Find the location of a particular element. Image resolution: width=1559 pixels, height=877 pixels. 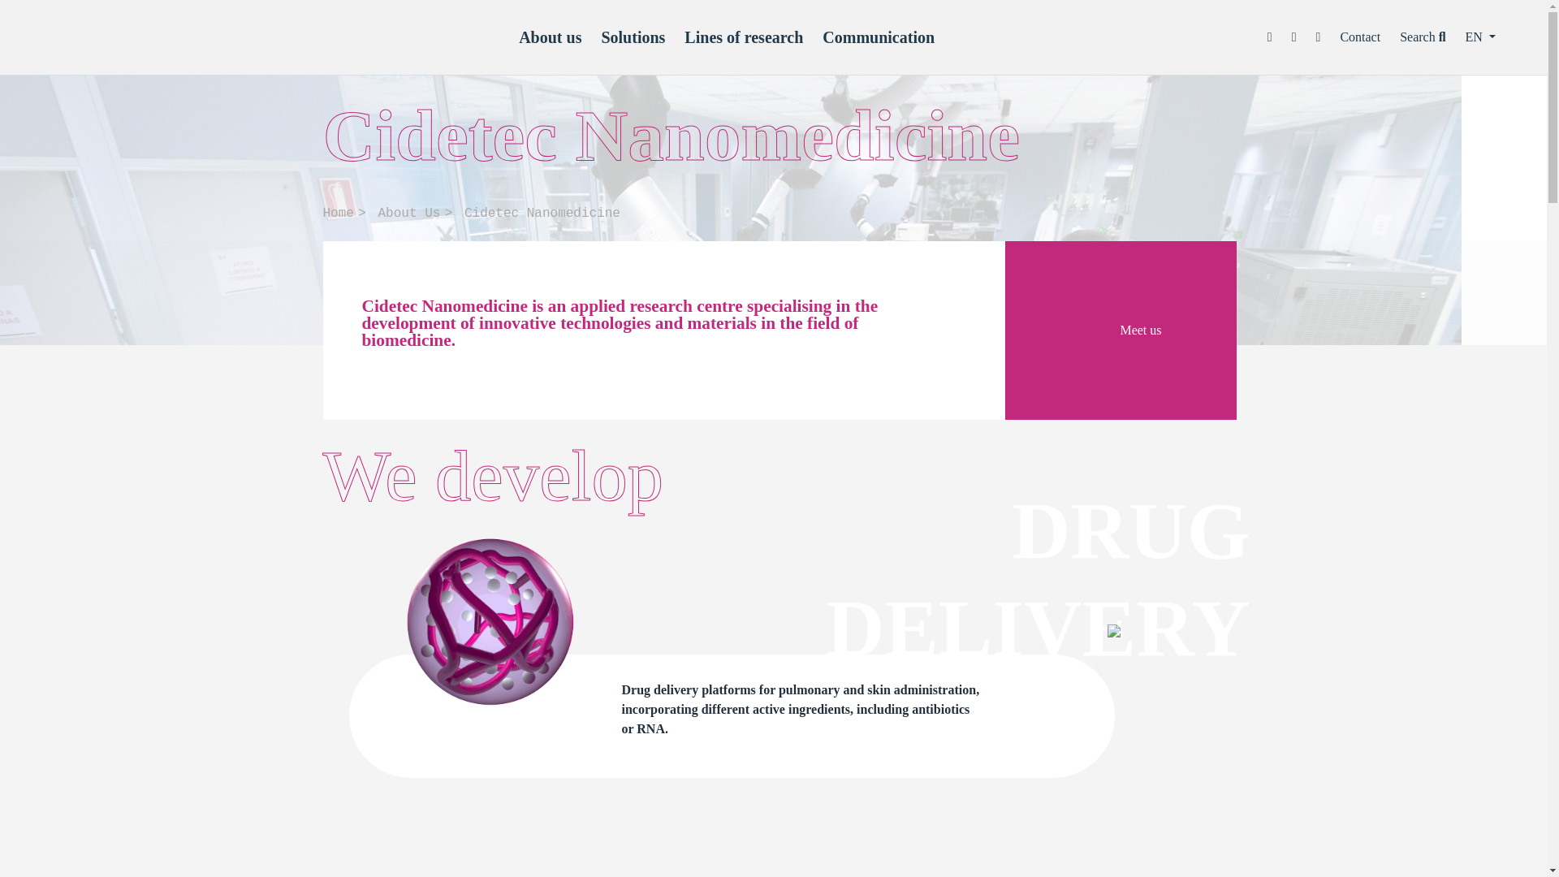

EN is located at coordinates (1479, 37).